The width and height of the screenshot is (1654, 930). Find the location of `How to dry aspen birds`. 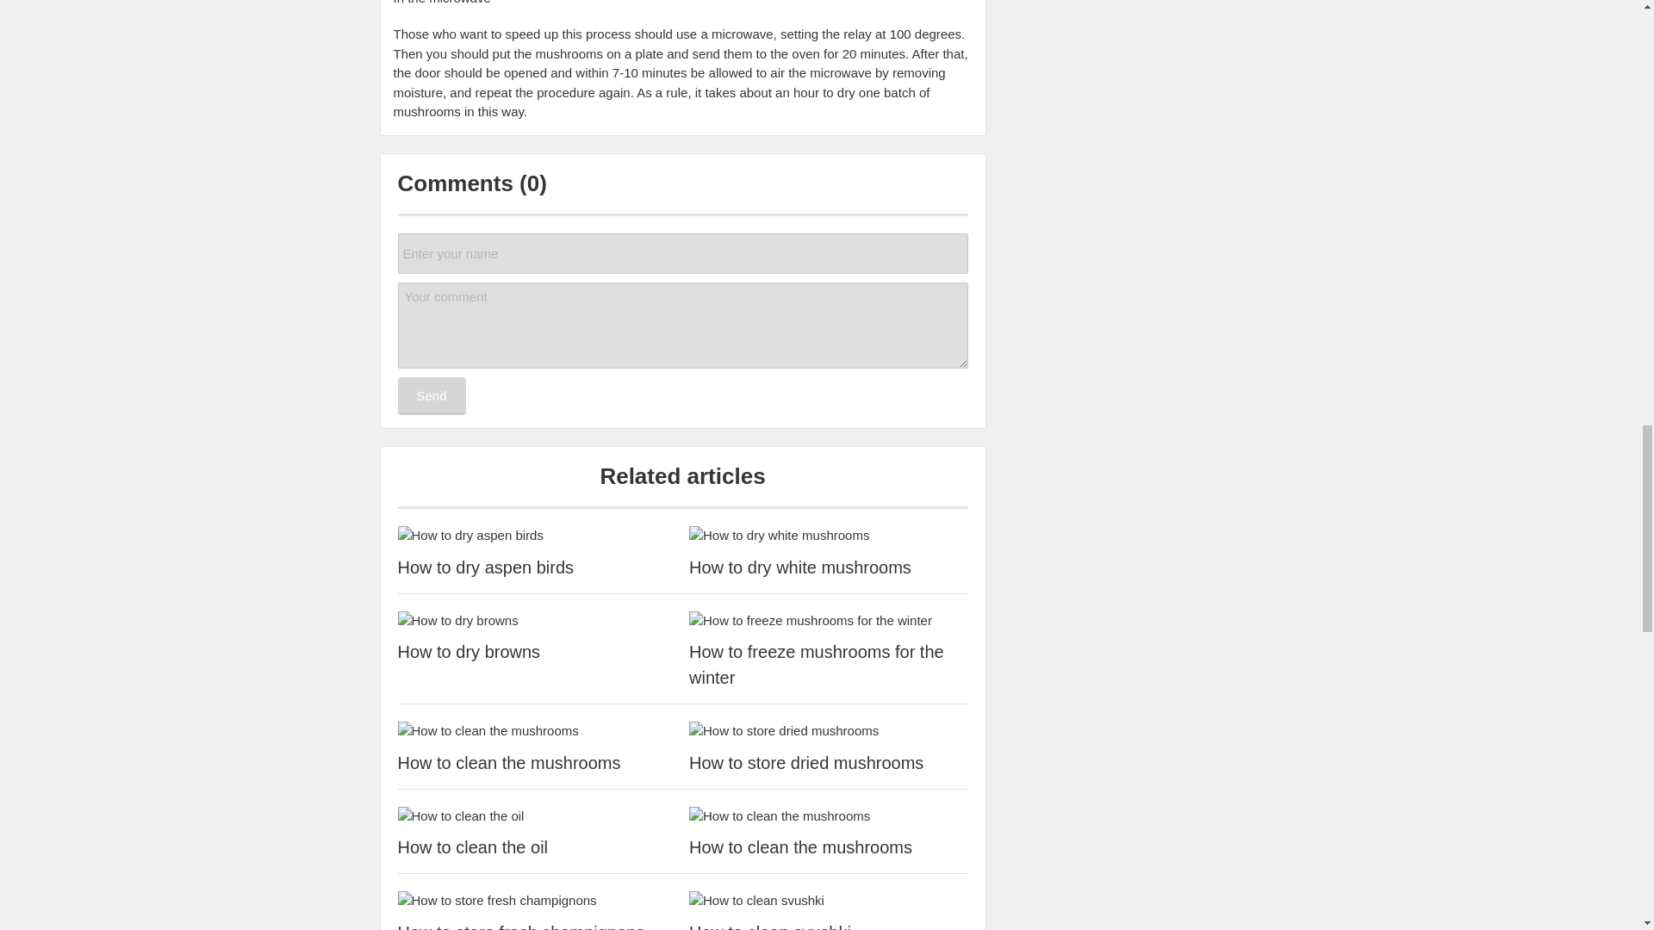

How to dry aspen birds is located at coordinates (538, 536).